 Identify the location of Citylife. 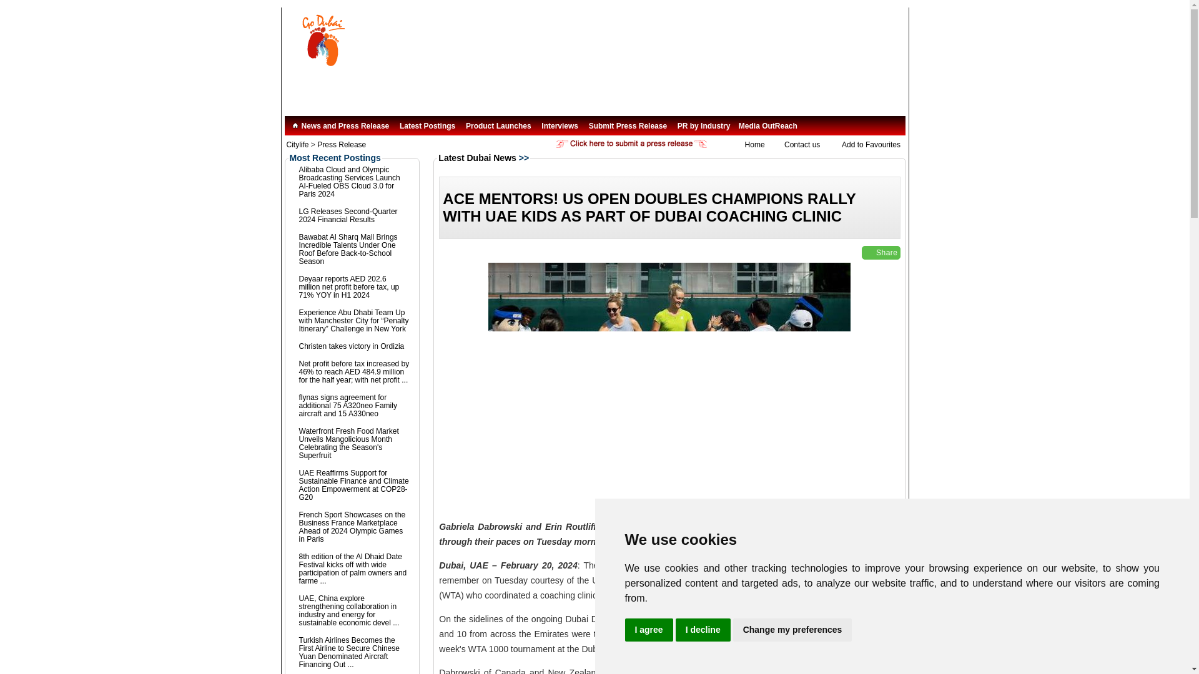
(297, 144).